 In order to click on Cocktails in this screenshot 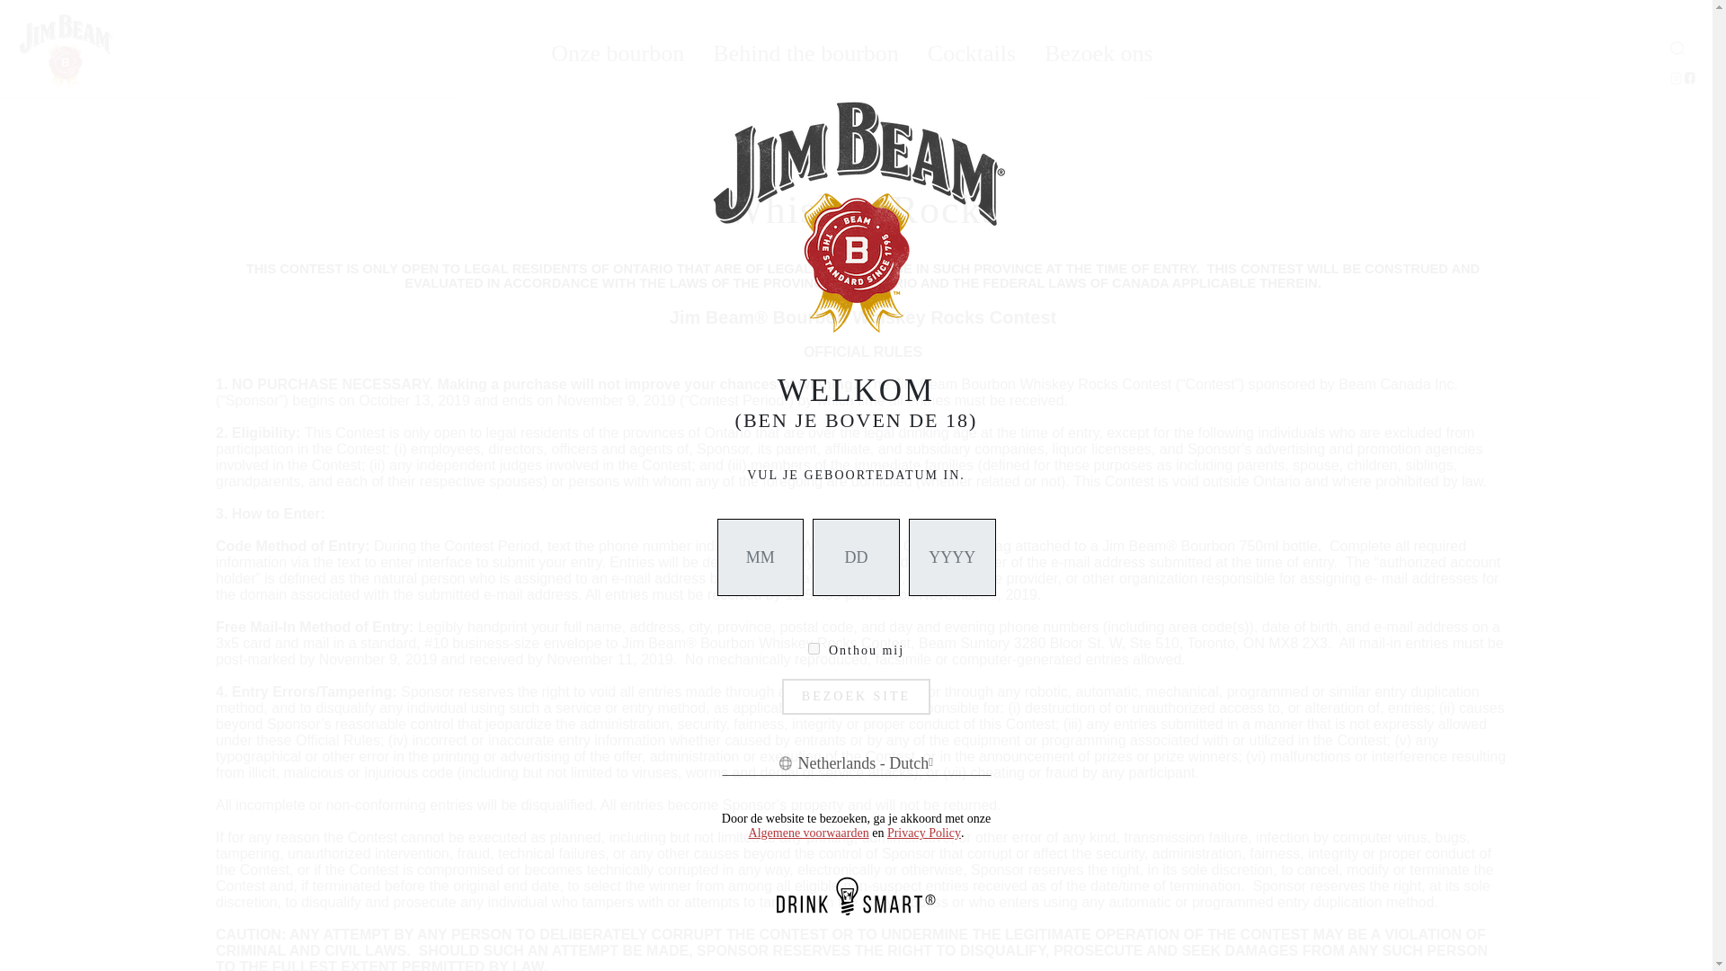, I will do `click(972, 50)`.